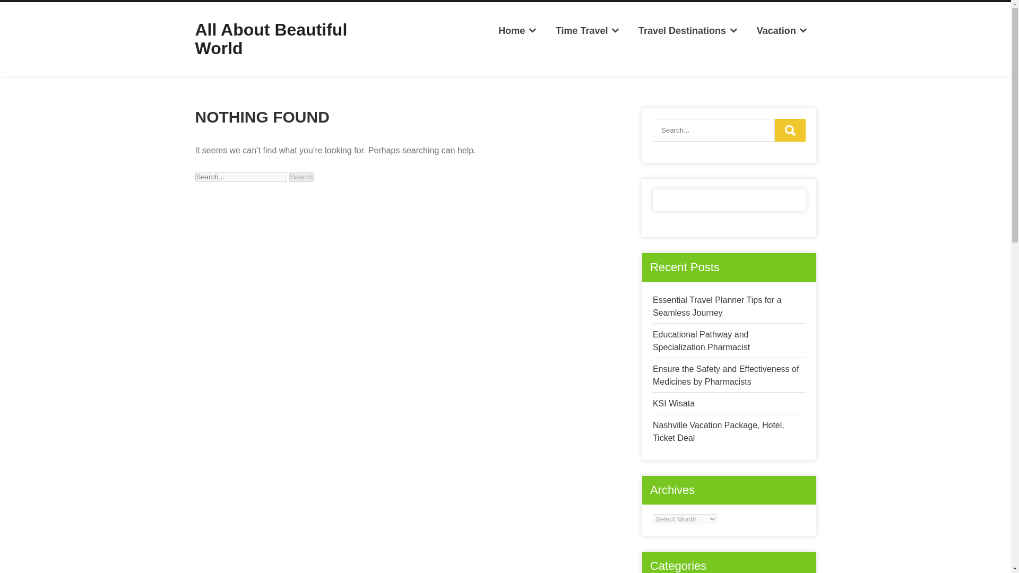  What do you see at coordinates (674, 403) in the screenshot?
I see `KSI Wisata` at bounding box center [674, 403].